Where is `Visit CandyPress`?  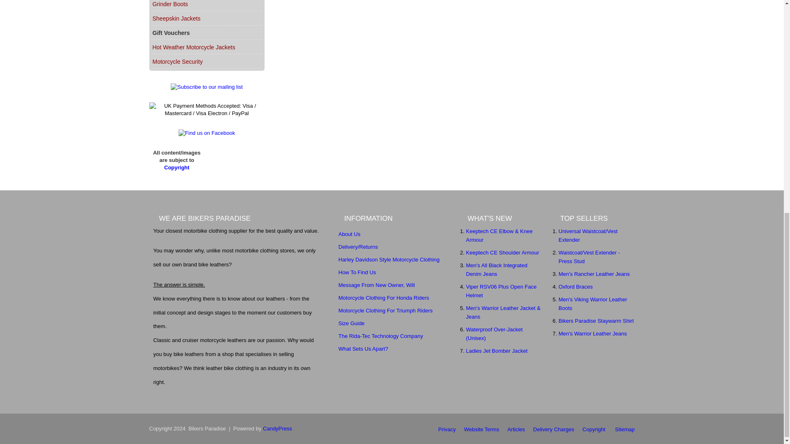 Visit CandyPress is located at coordinates (277, 428).